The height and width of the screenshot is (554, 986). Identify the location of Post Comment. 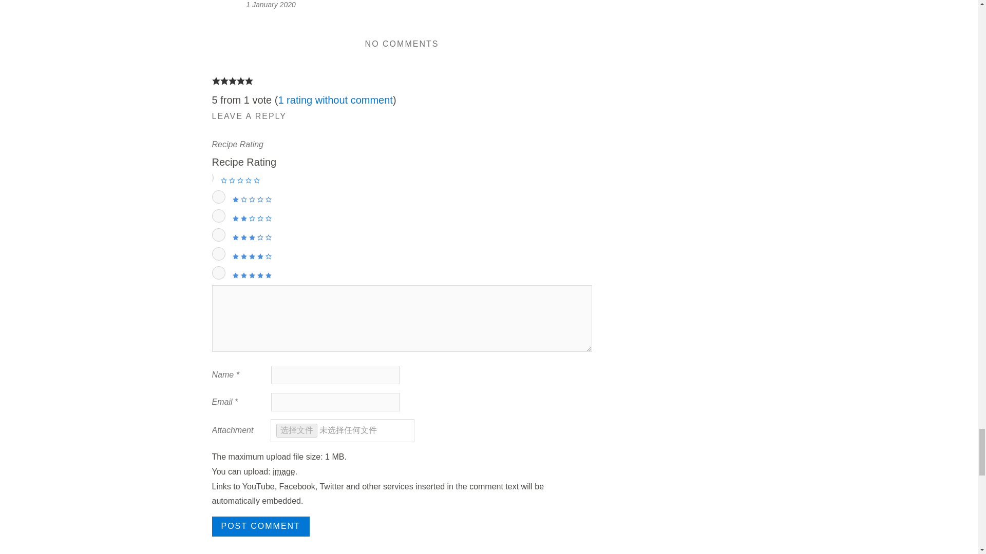
(260, 526).